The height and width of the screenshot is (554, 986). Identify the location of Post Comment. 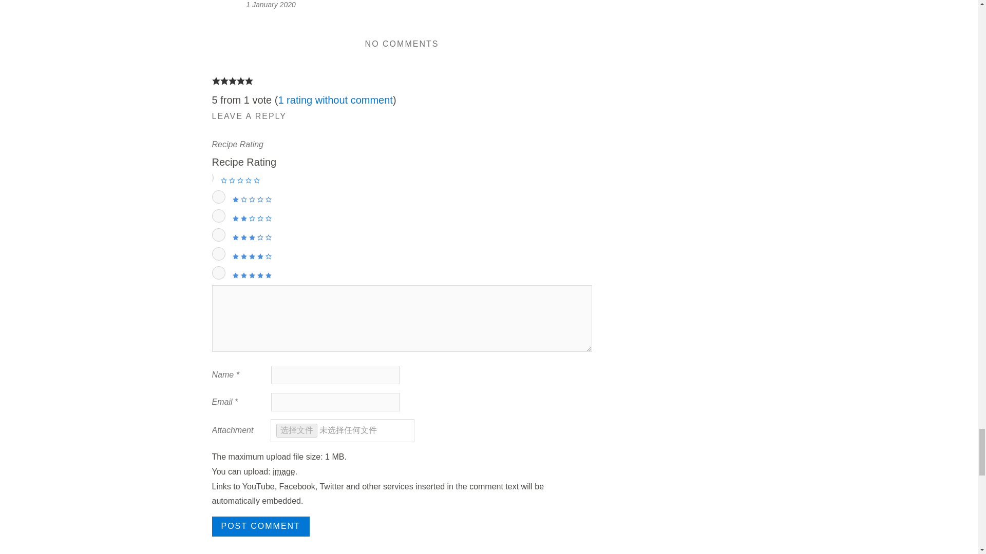
(260, 526).